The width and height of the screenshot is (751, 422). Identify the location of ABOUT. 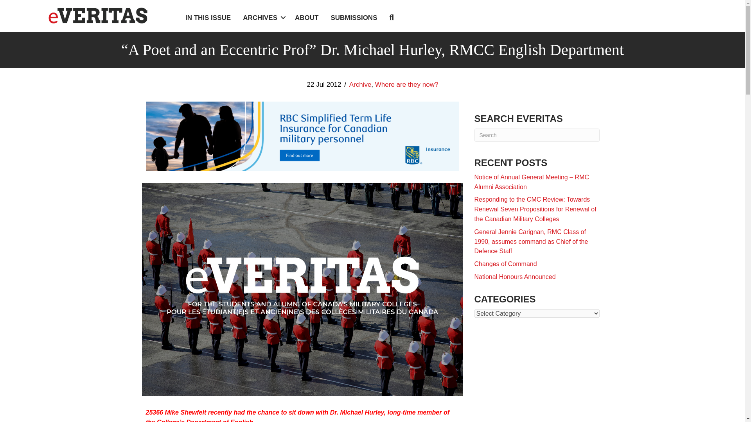
(307, 18).